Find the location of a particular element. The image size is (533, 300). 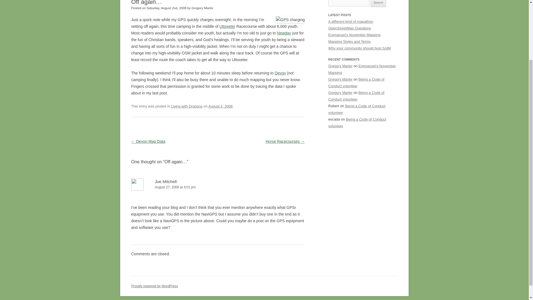

Semantic Personal Publishing Platform is located at coordinates (154, 286).